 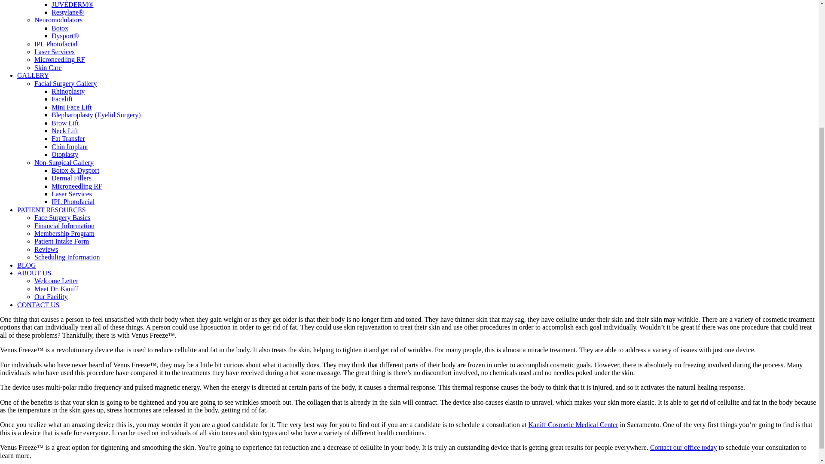 What do you see at coordinates (56, 44) in the screenshot?
I see `IPL Photofacial` at bounding box center [56, 44].